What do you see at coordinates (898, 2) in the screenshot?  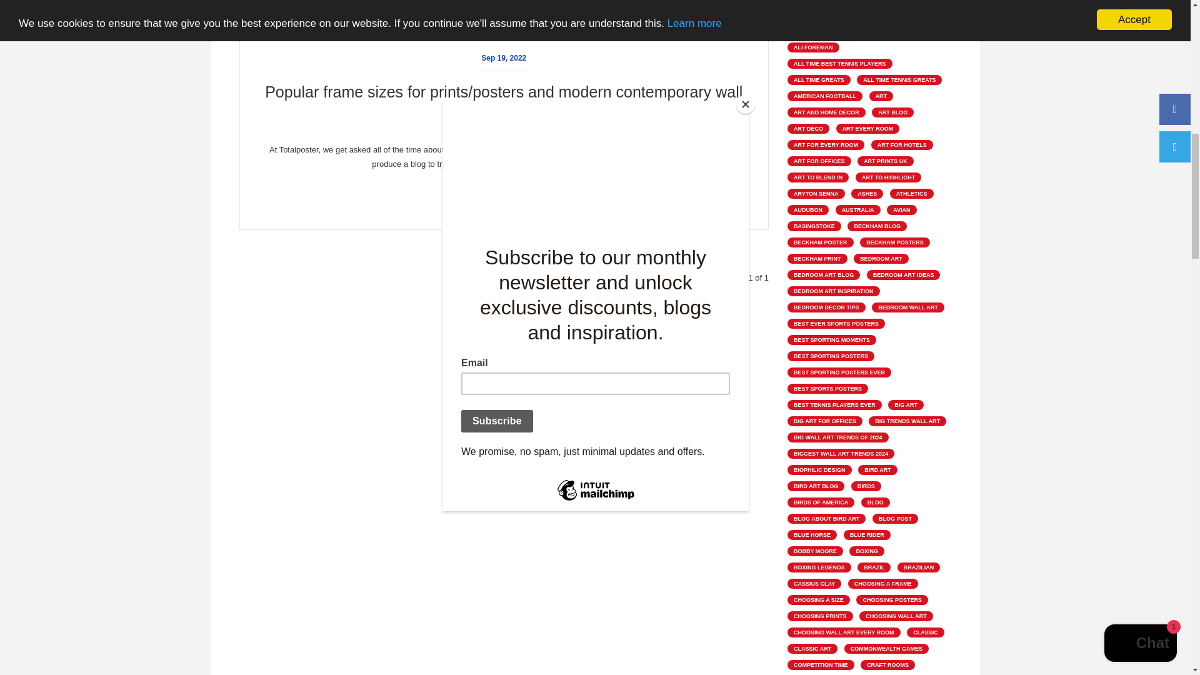 I see `Narrow search to articles also having tag after the ball` at bounding box center [898, 2].